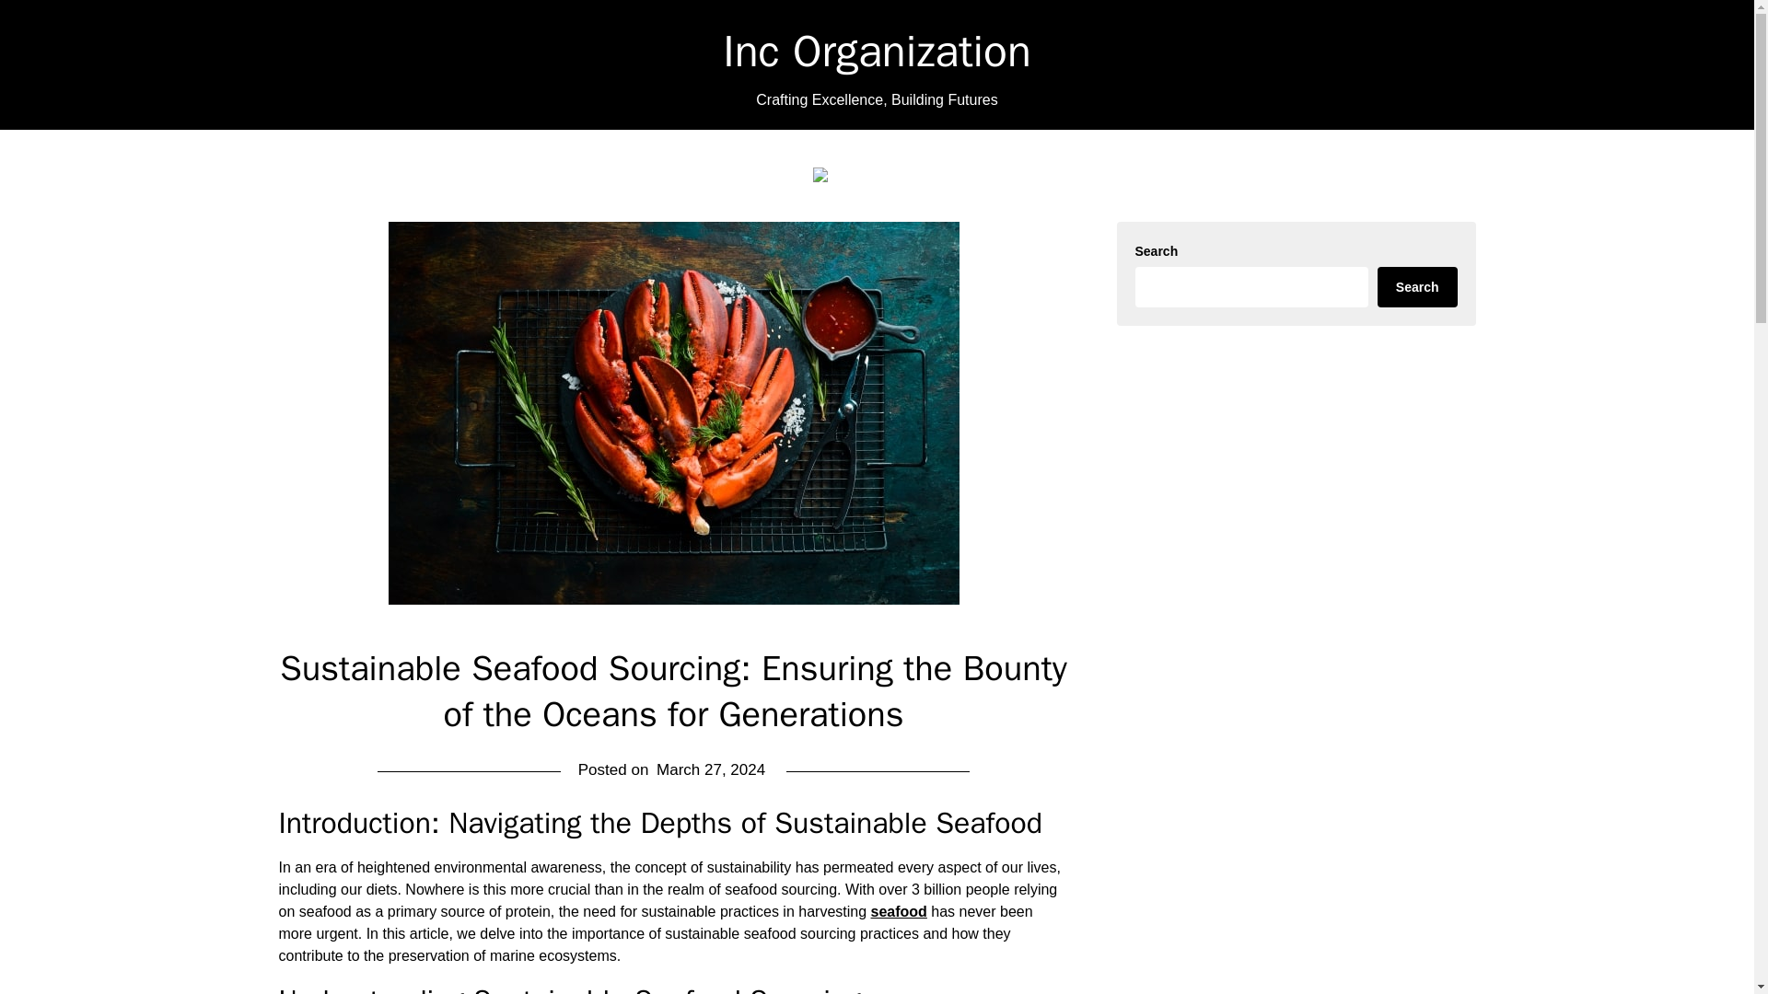  Describe the element at coordinates (711, 769) in the screenshot. I see `March 27, 2024` at that location.